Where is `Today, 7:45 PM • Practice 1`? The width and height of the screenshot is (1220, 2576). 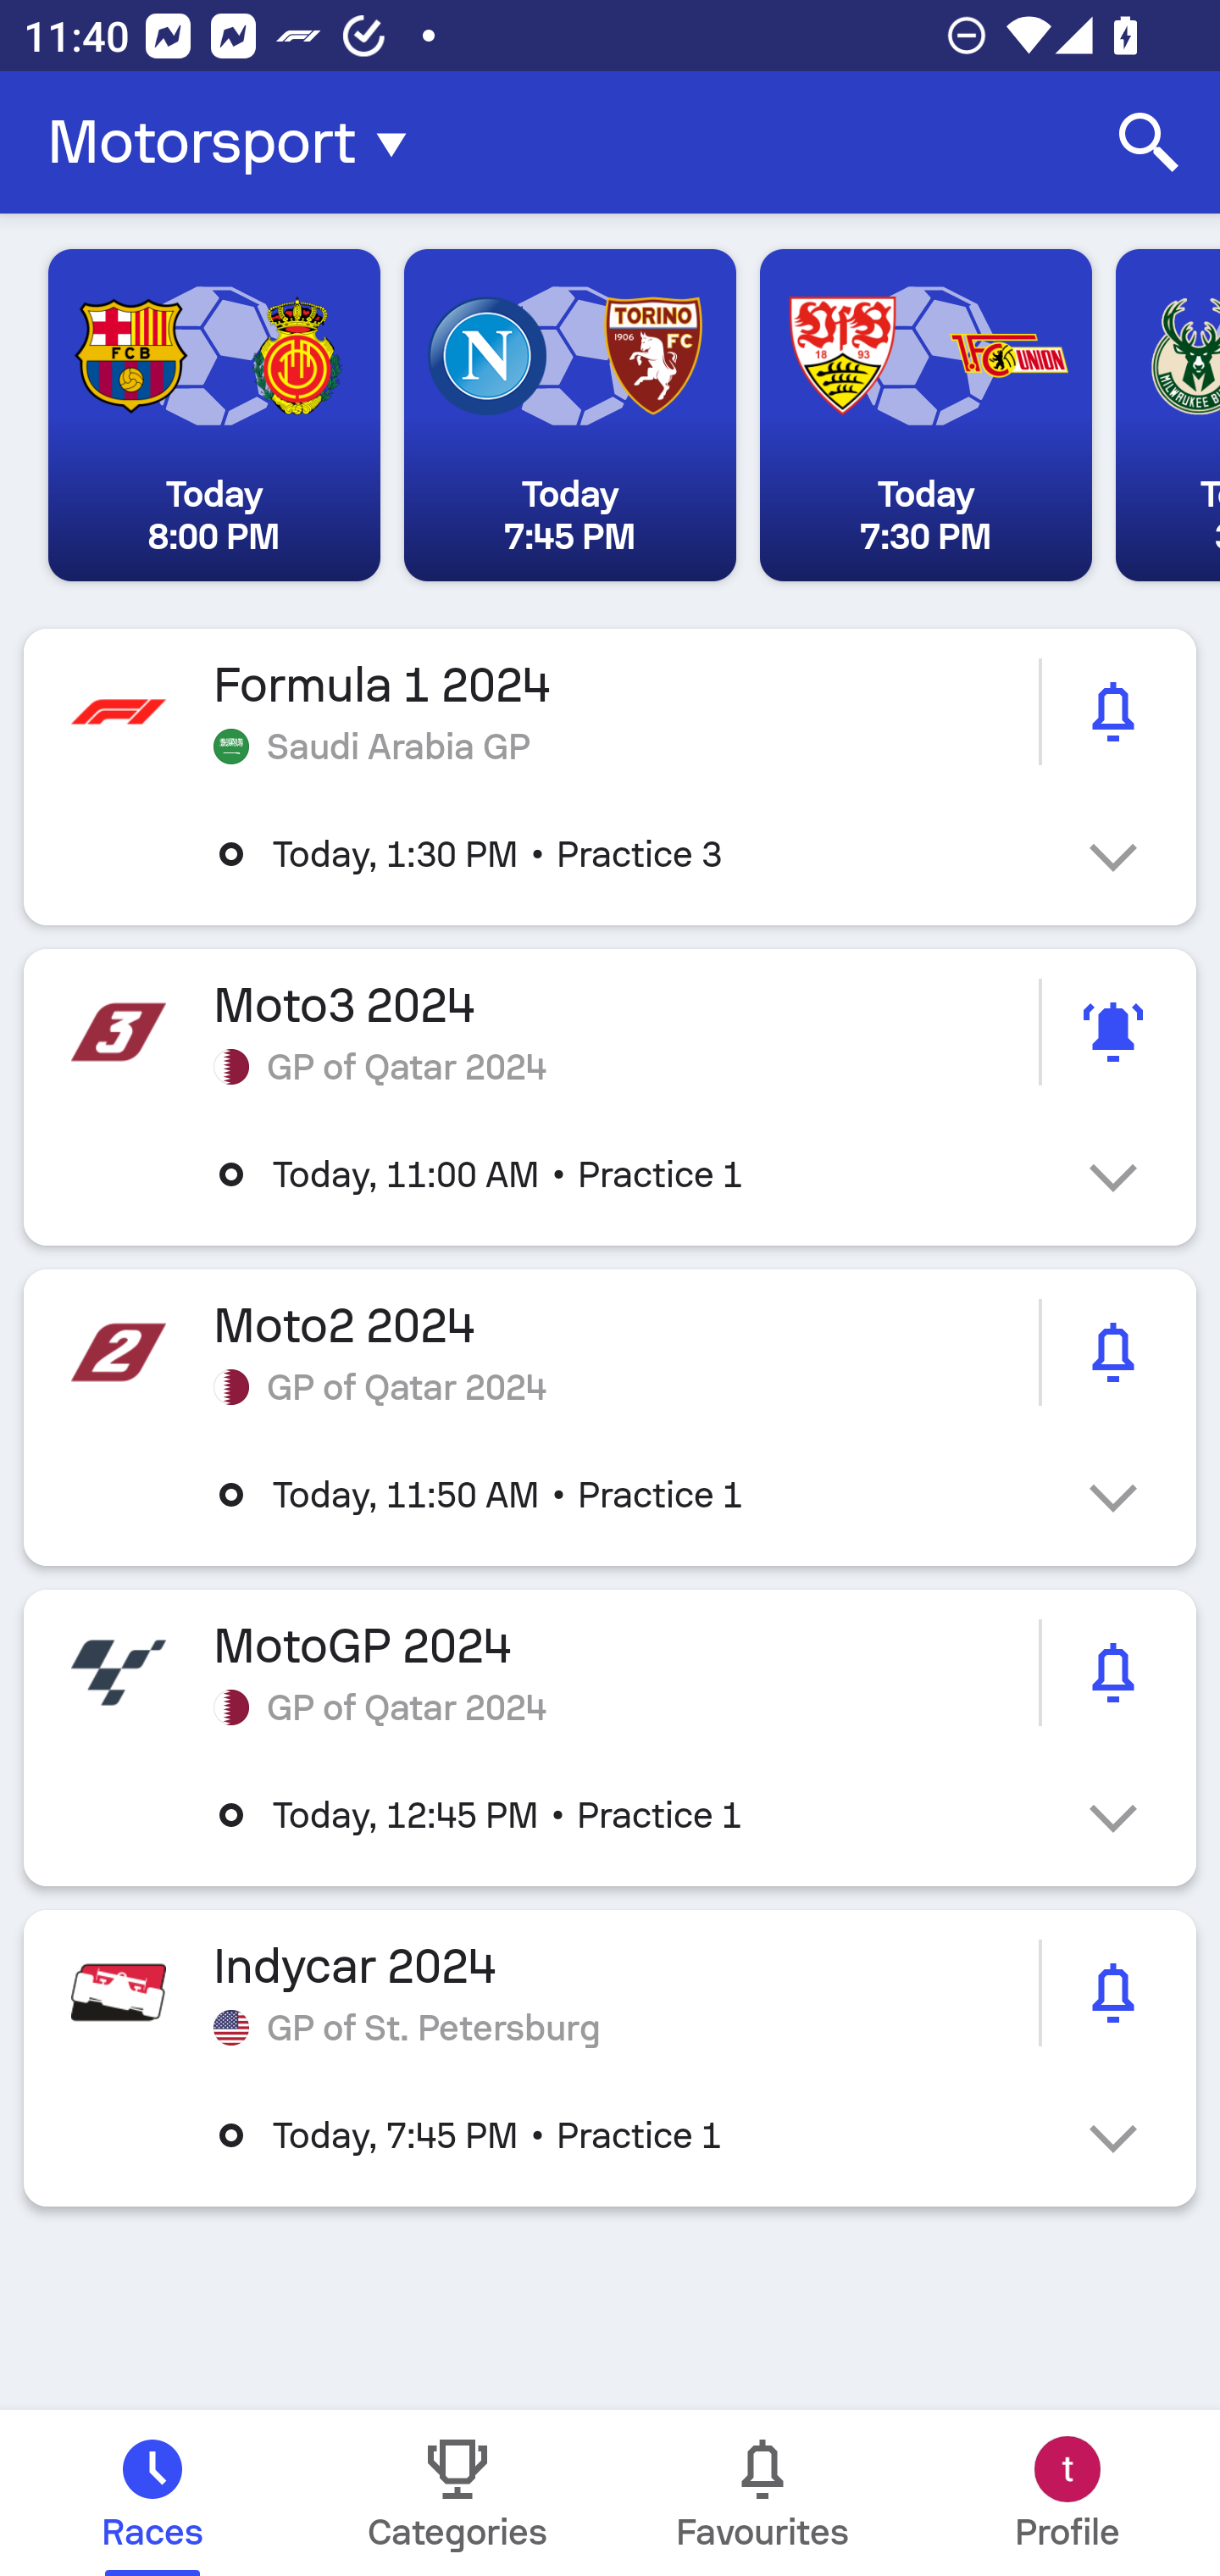
Today, 7:45 PM • Practice 1 is located at coordinates (634, 2135).